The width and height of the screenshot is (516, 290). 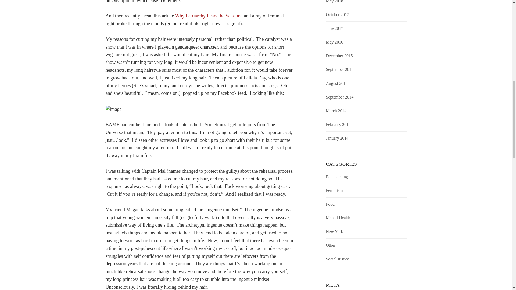 What do you see at coordinates (338, 124) in the screenshot?
I see `February 2014` at bounding box center [338, 124].